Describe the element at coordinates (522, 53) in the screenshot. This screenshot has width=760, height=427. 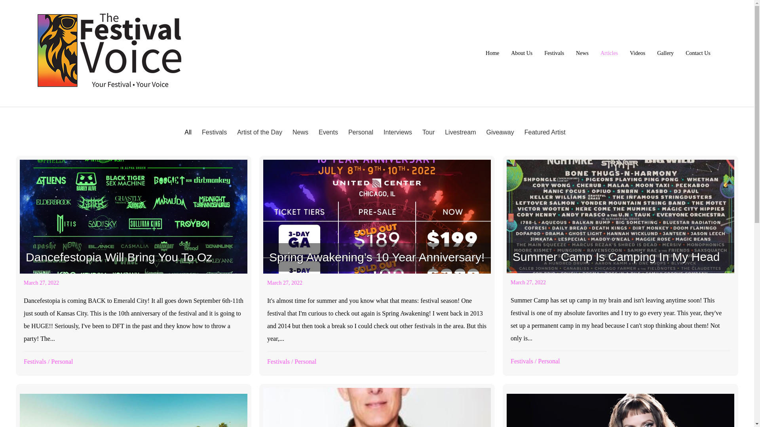
I see `About Us` at that location.